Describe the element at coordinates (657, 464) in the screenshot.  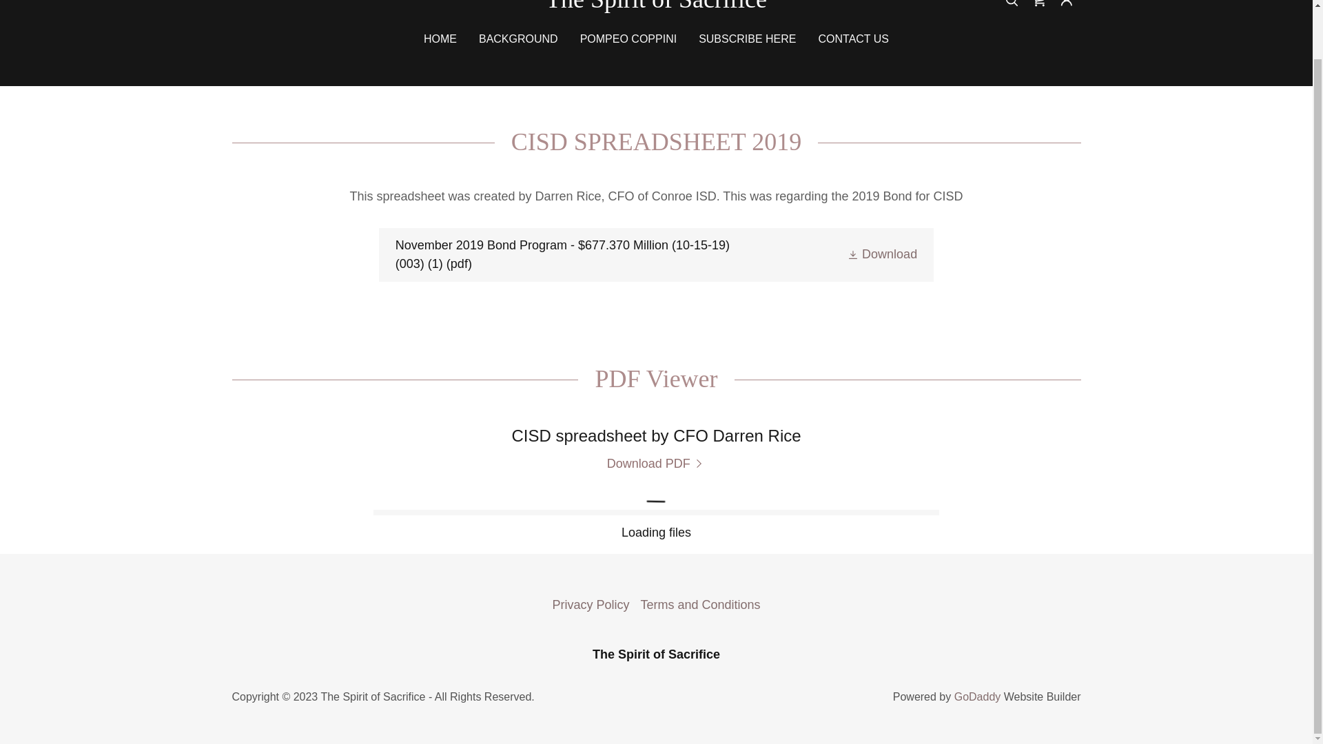
I see `Download PDF` at that location.